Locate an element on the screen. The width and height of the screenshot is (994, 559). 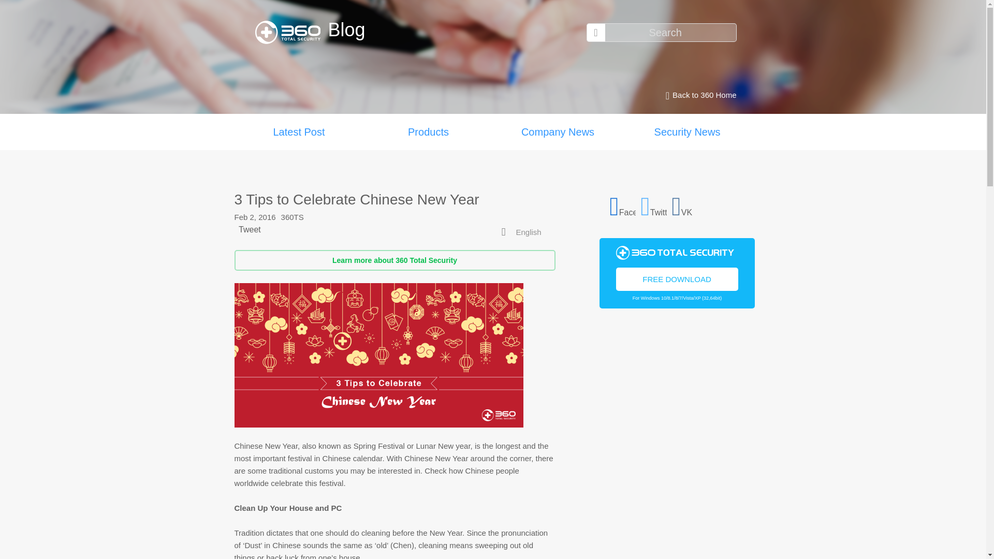
Tweet is located at coordinates (250, 230).